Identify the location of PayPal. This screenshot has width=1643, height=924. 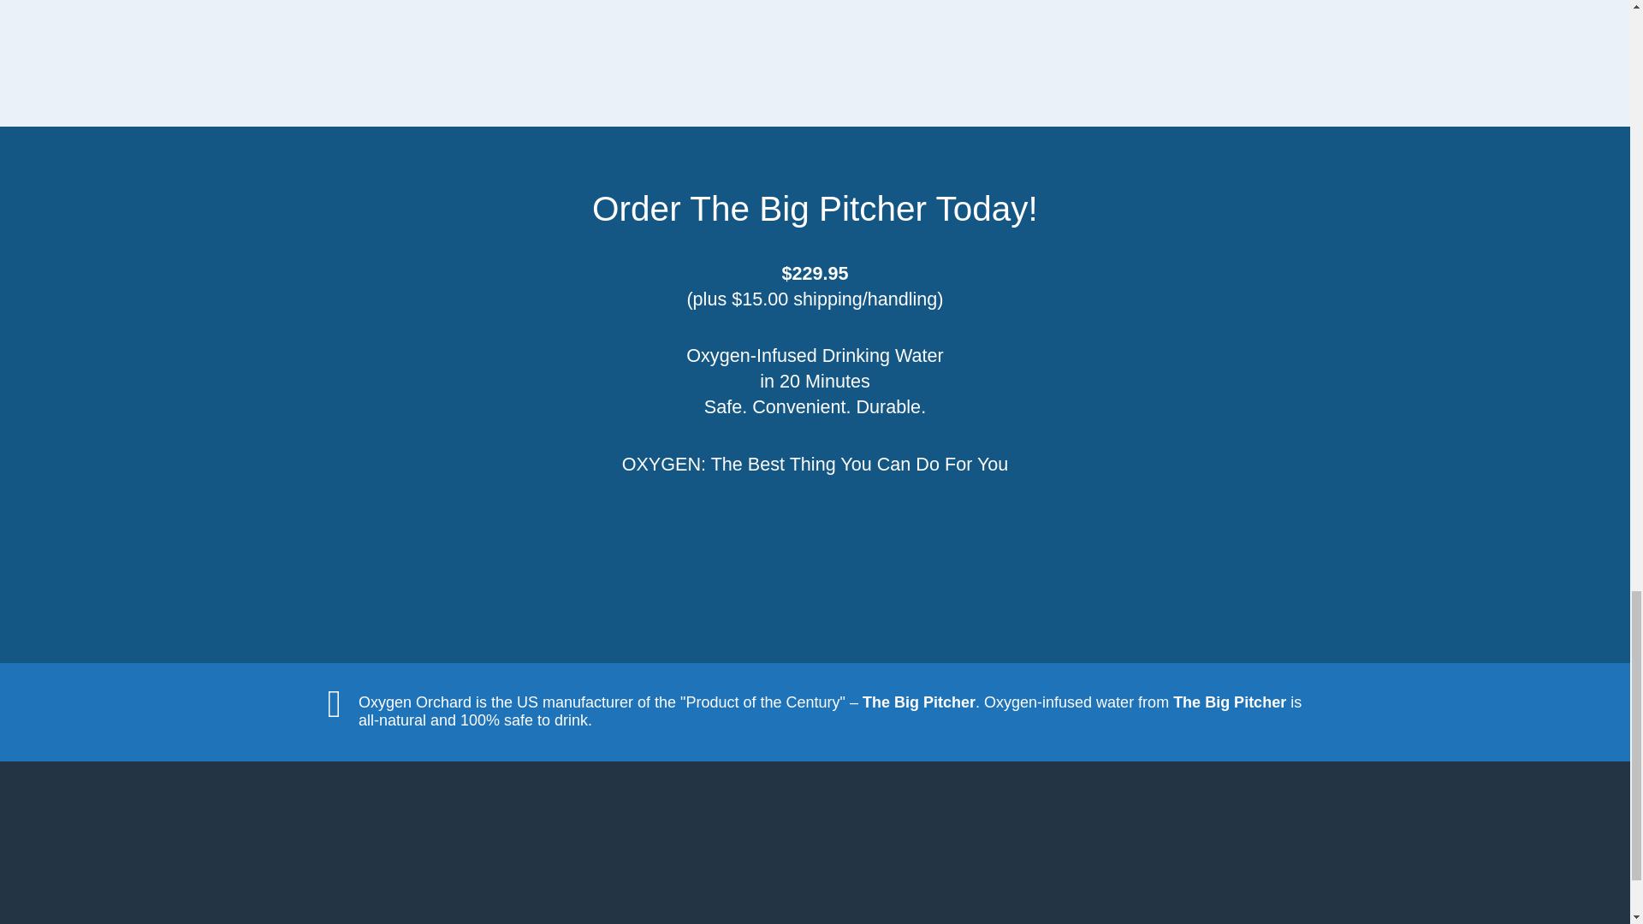
(815, 553).